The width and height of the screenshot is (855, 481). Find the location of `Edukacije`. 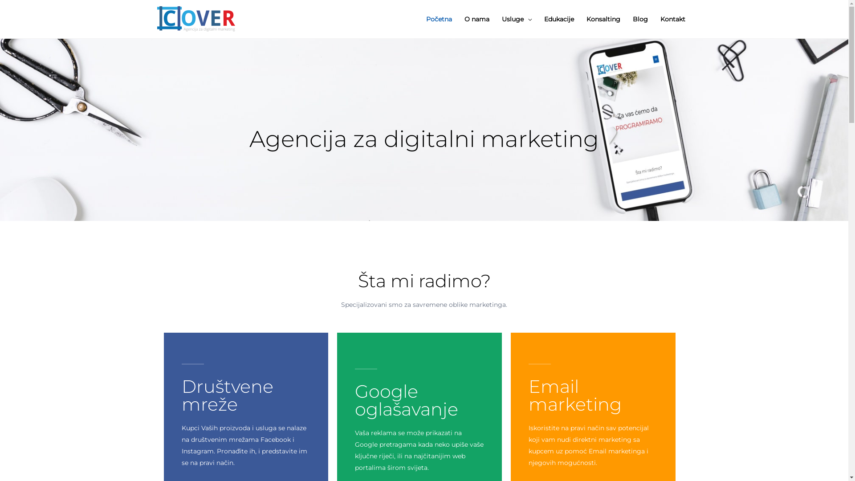

Edukacije is located at coordinates (559, 19).